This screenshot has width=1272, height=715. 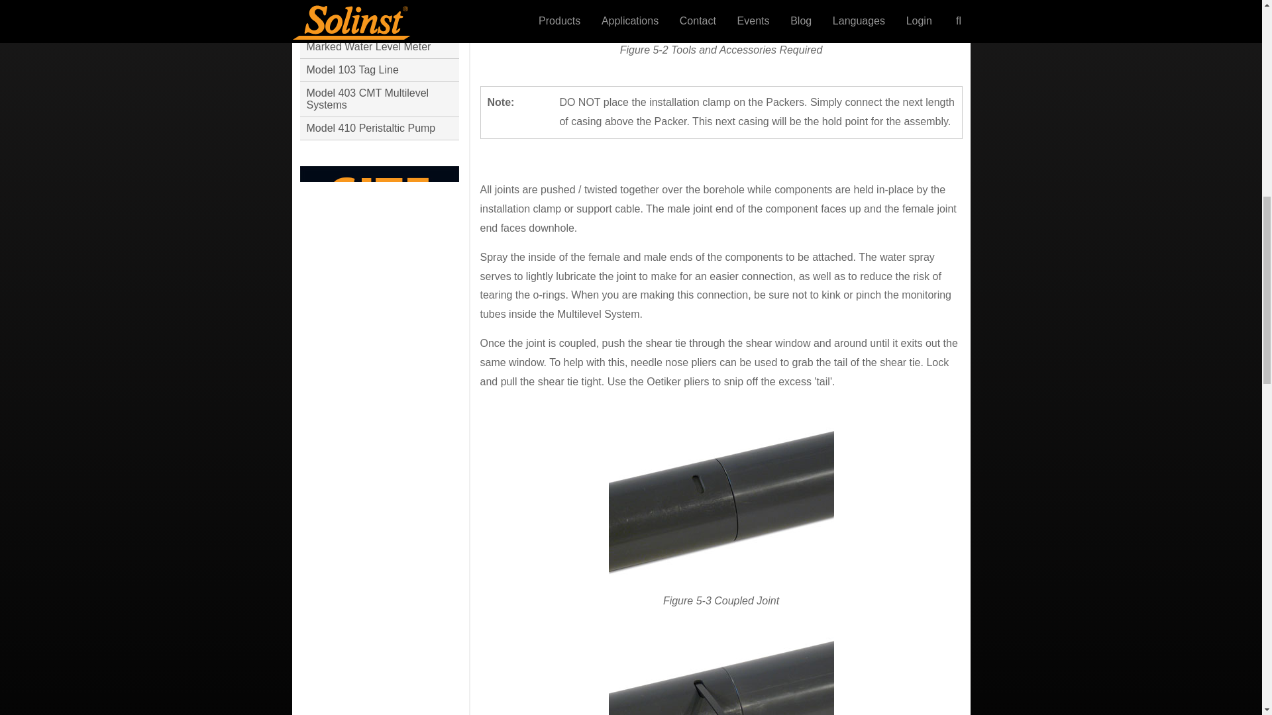 What do you see at coordinates (720, 12) in the screenshot?
I see `Figure 5-2 Tools and Accessories Required` at bounding box center [720, 12].